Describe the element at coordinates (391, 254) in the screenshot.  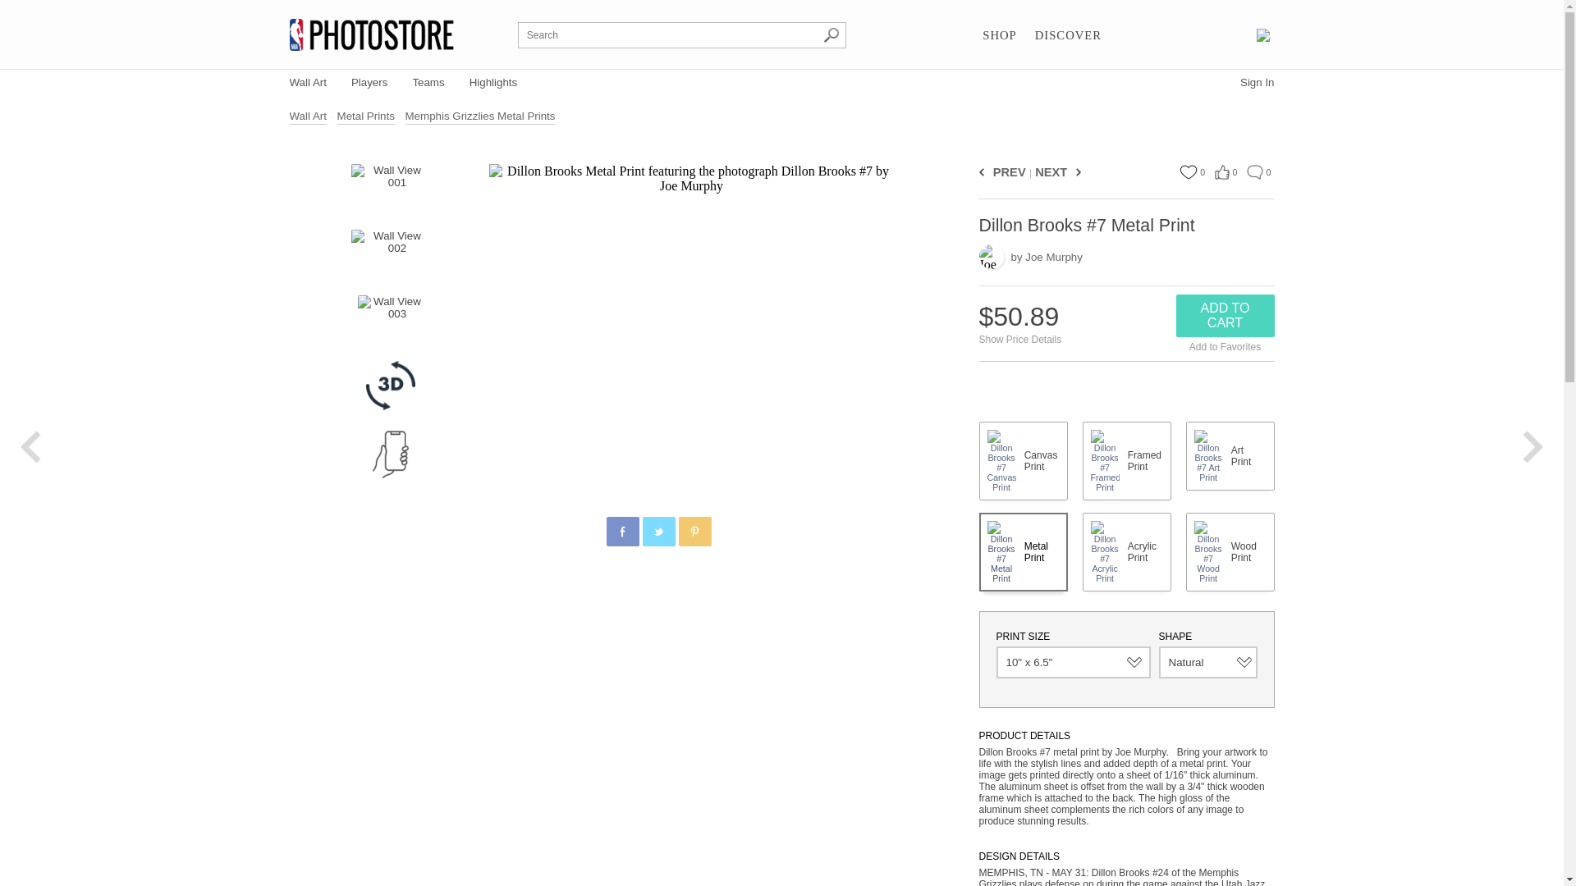
I see `Wall View 002` at that location.